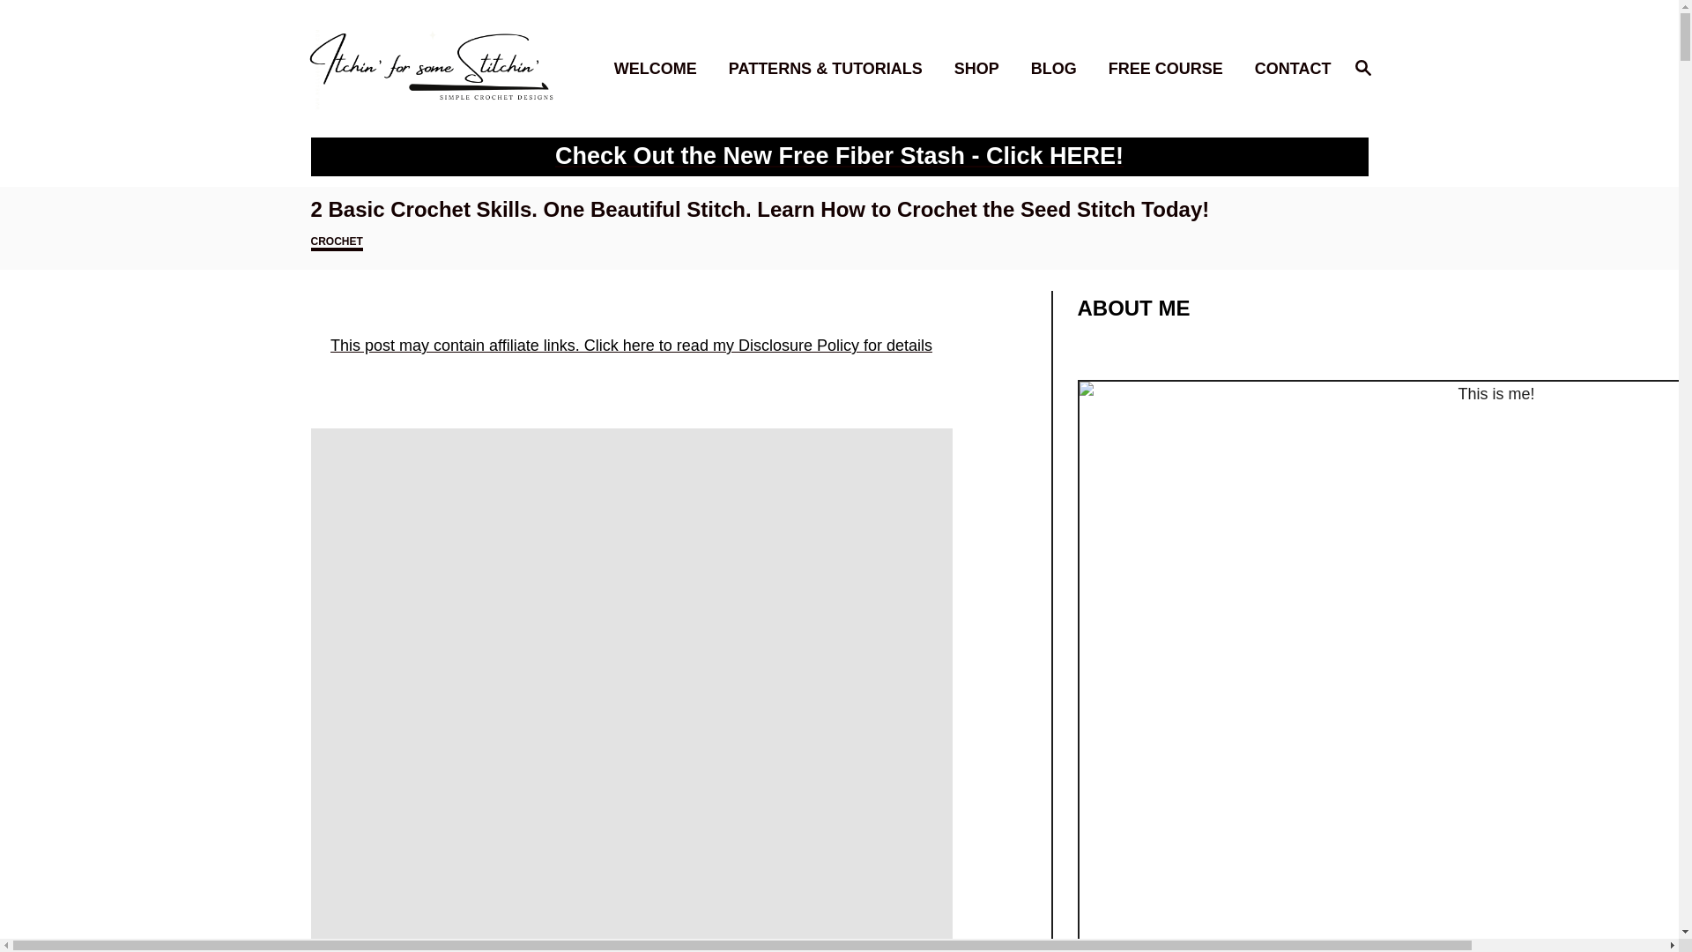 The height and width of the screenshot is (952, 1692). What do you see at coordinates (982, 69) in the screenshot?
I see `SHOP` at bounding box center [982, 69].